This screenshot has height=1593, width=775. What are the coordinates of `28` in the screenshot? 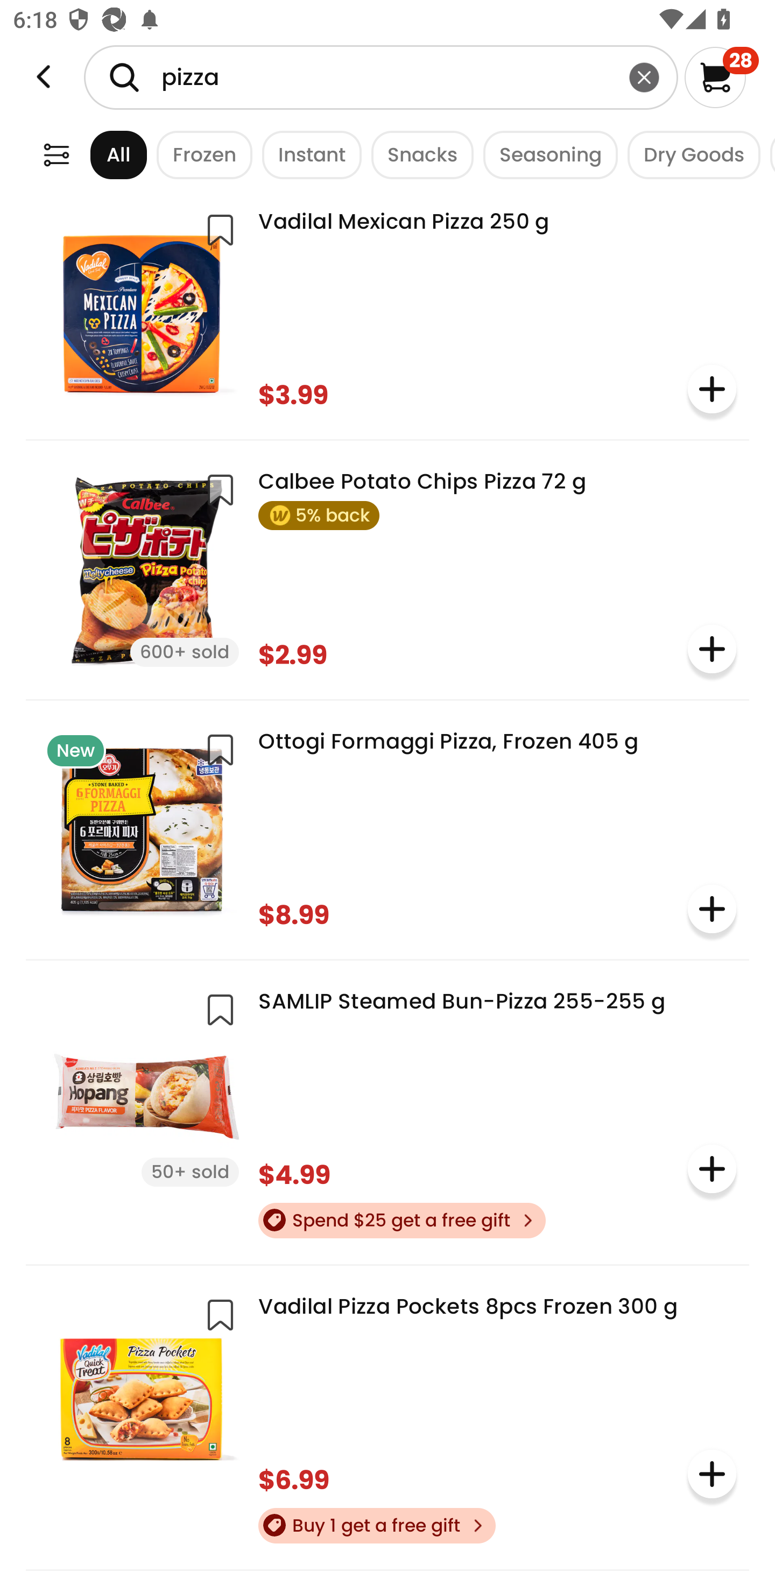 It's located at (721, 77).